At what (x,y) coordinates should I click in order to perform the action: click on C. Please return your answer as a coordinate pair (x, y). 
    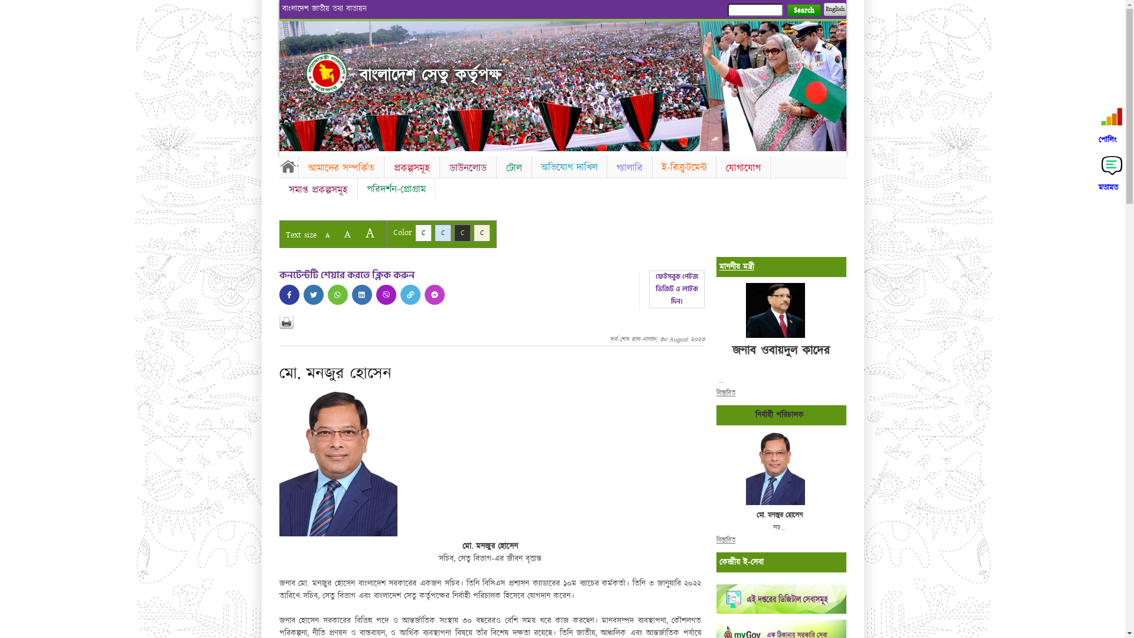
    Looking at the image, I should click on (443, 233).